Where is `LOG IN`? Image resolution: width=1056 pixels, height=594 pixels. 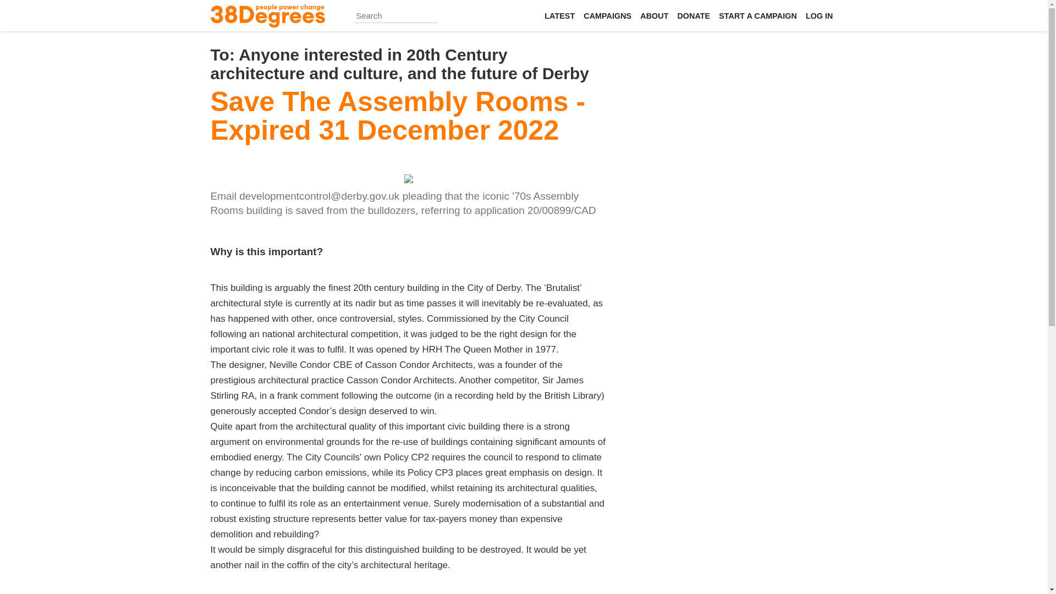
LOG IN is located at coordinates (820, 15).